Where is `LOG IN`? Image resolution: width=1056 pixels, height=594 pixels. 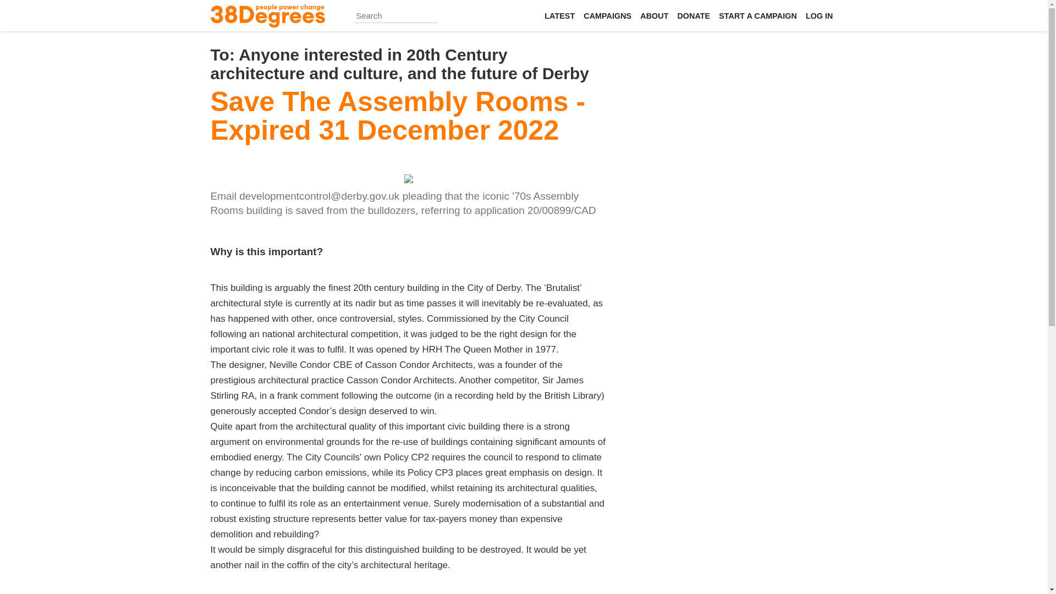
LOG IN is located at coordinates (820, 15).